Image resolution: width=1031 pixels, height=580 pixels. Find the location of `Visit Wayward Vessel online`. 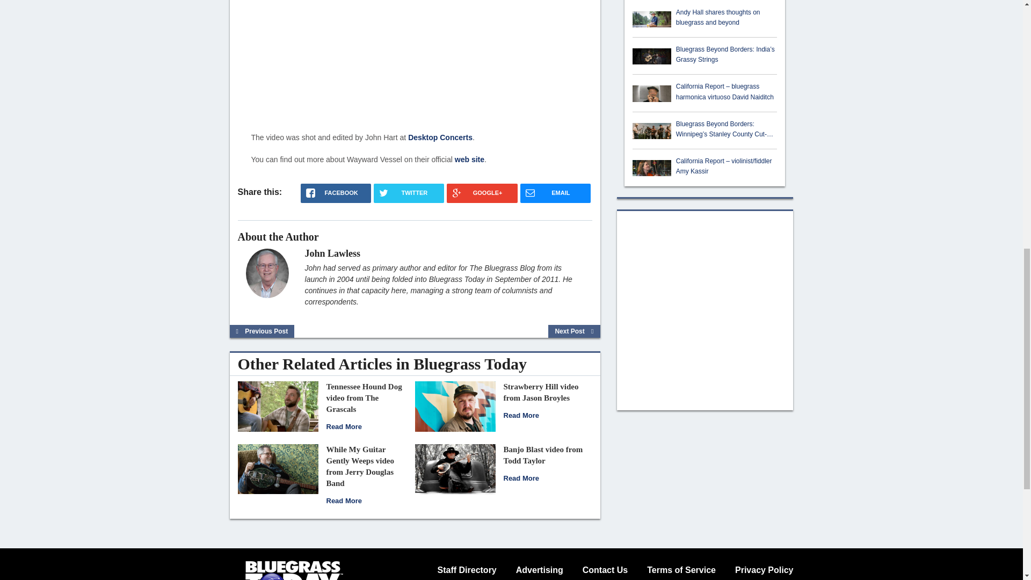

Visit Wayward Vessel online is located at coordinates (469, 159).